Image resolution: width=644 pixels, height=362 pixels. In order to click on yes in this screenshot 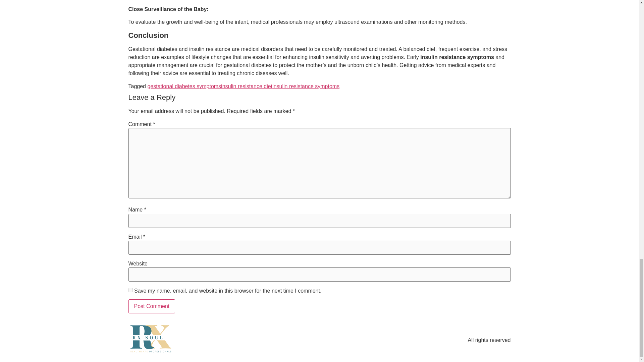, I will do `click(130, 290)`.